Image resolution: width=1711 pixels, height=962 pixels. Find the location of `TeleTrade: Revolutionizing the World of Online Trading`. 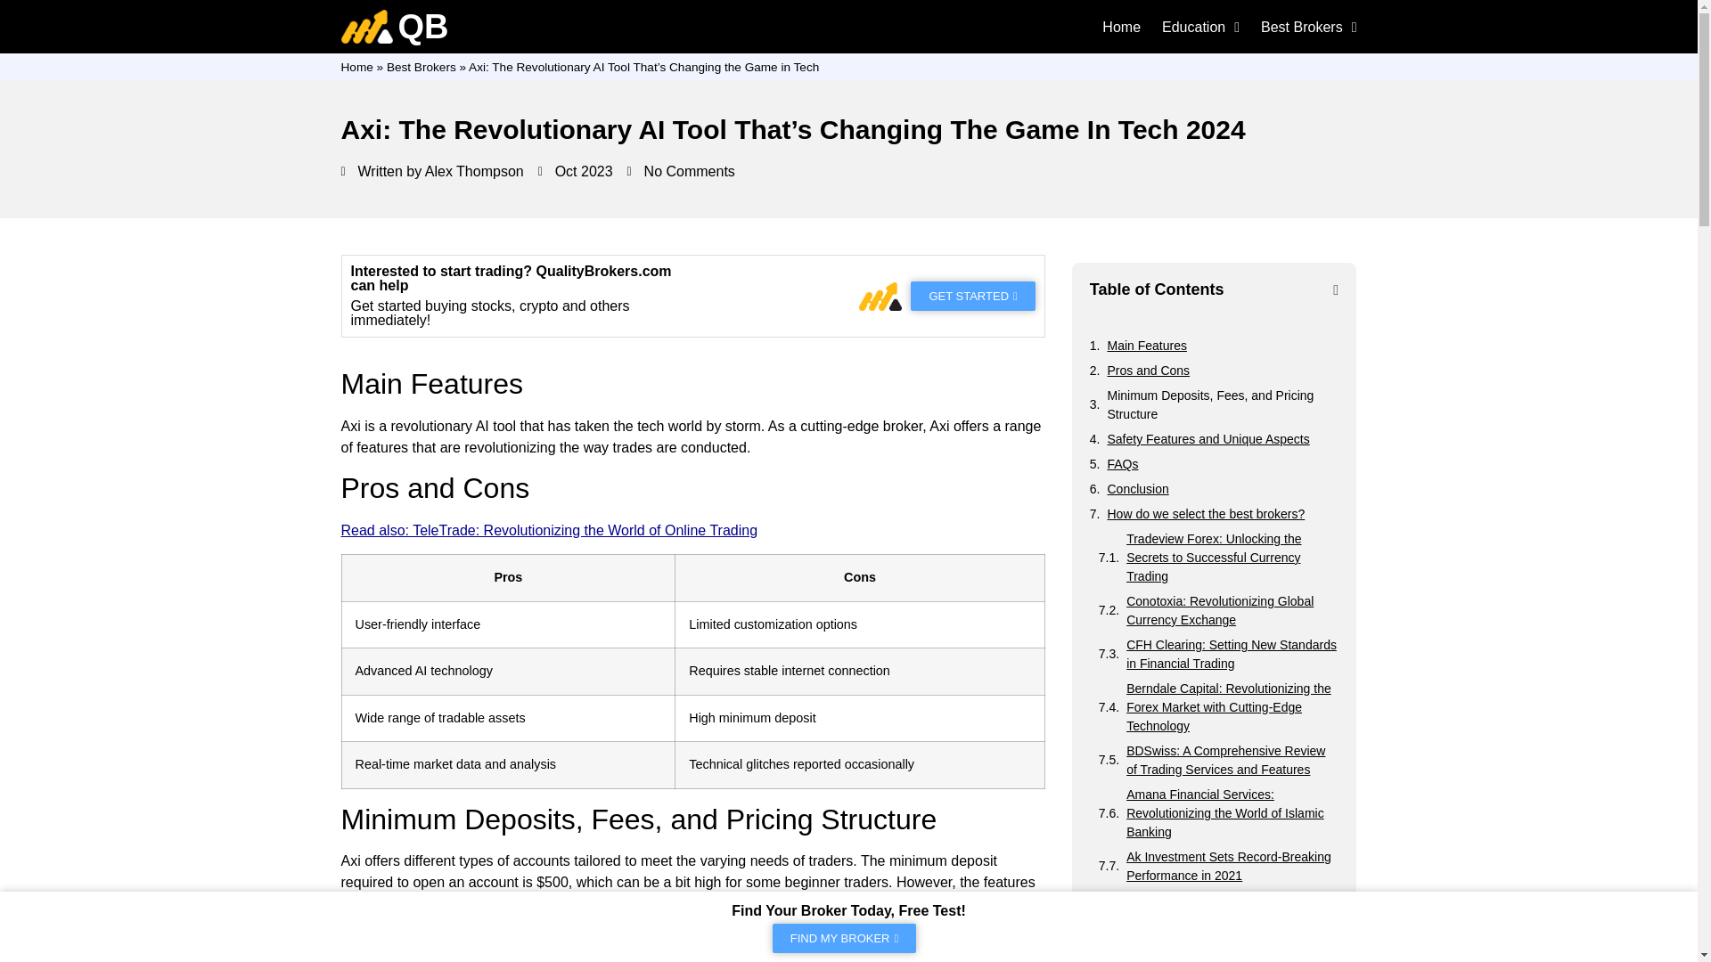

TeleTrade: Revolutionizing the World of Online Trading is located at coordinates (585, 530).